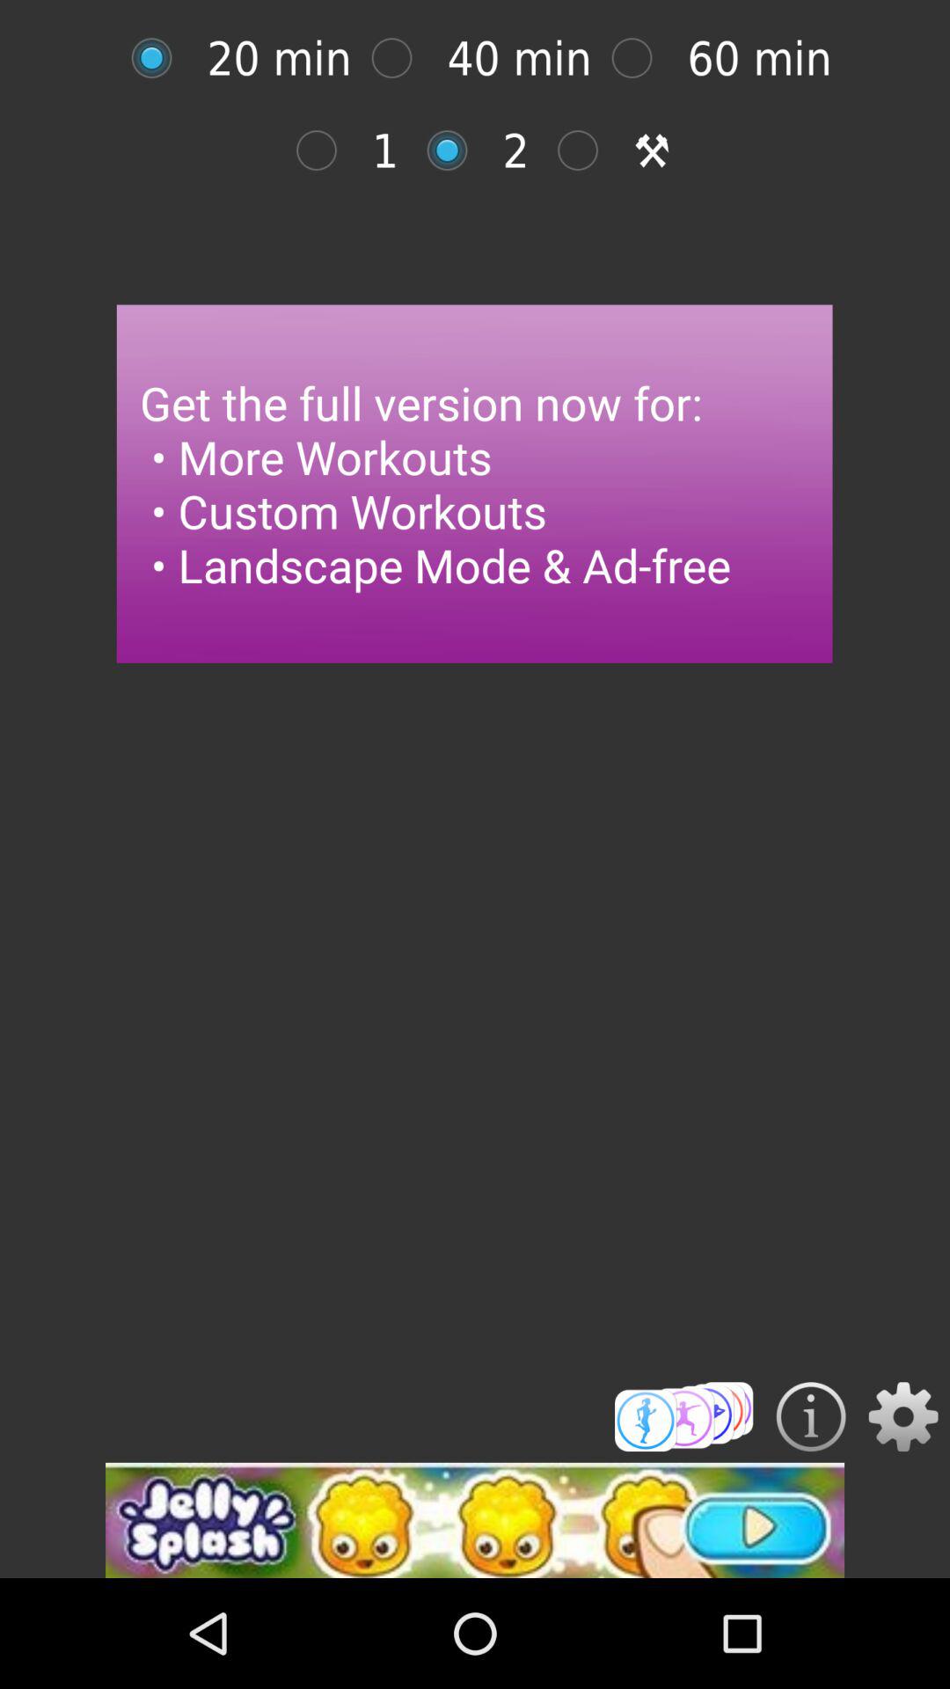 The image size is (950, 1689). I want to click on help, so click(811, 1416).